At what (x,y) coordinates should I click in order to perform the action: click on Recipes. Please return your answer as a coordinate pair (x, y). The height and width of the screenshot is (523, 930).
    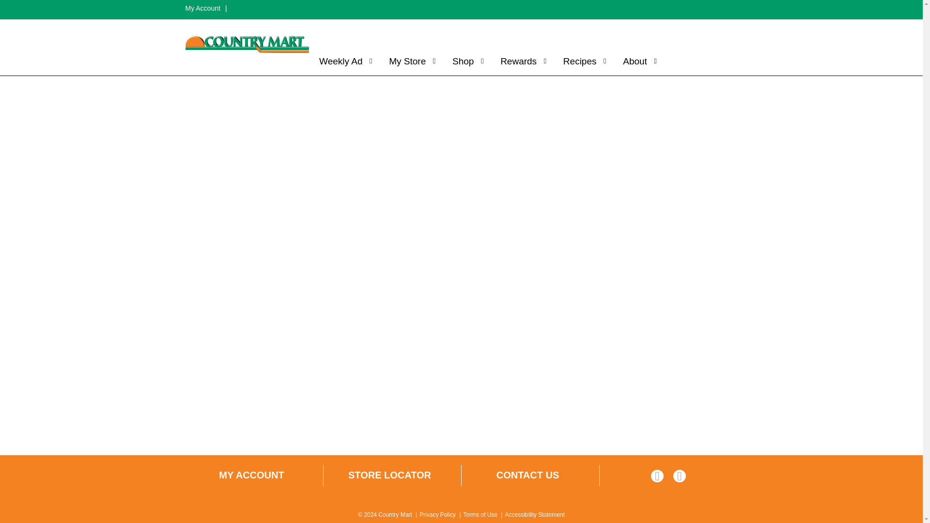
    Looking at the image, I should click on (582, 61).